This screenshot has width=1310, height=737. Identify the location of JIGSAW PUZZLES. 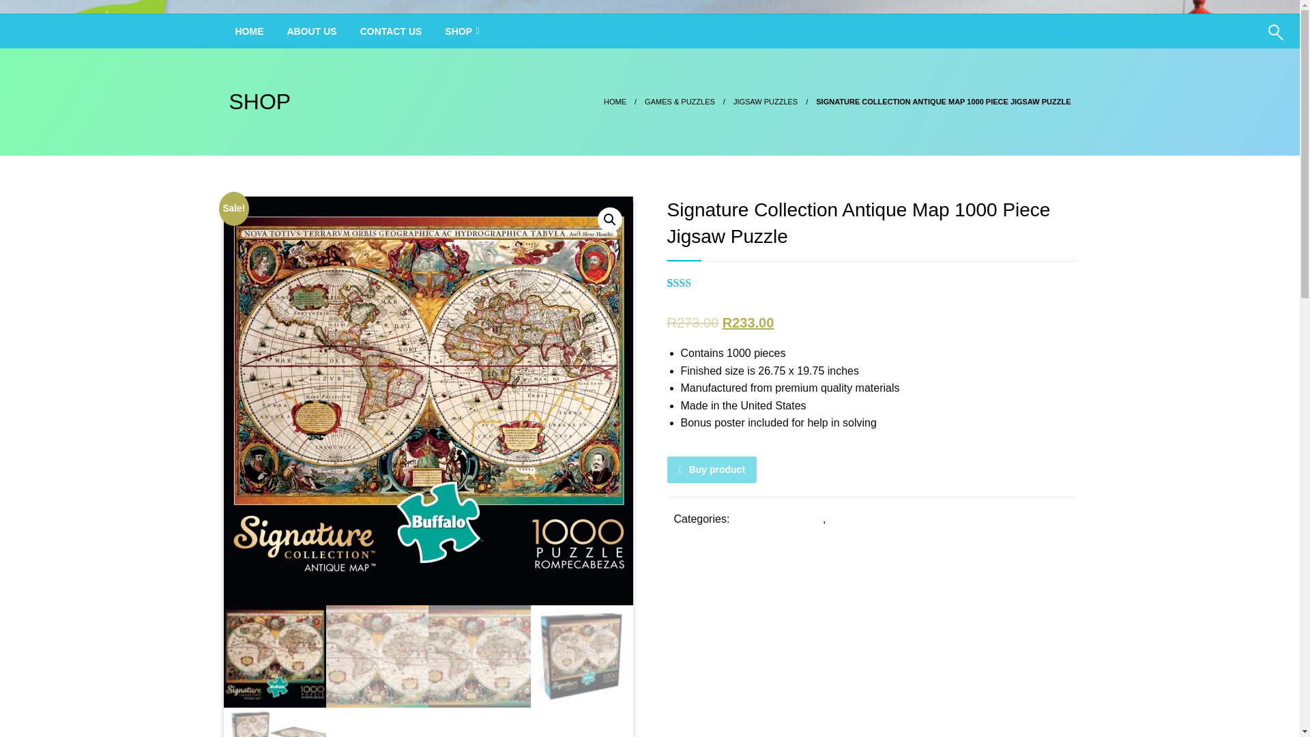
(766, 101).